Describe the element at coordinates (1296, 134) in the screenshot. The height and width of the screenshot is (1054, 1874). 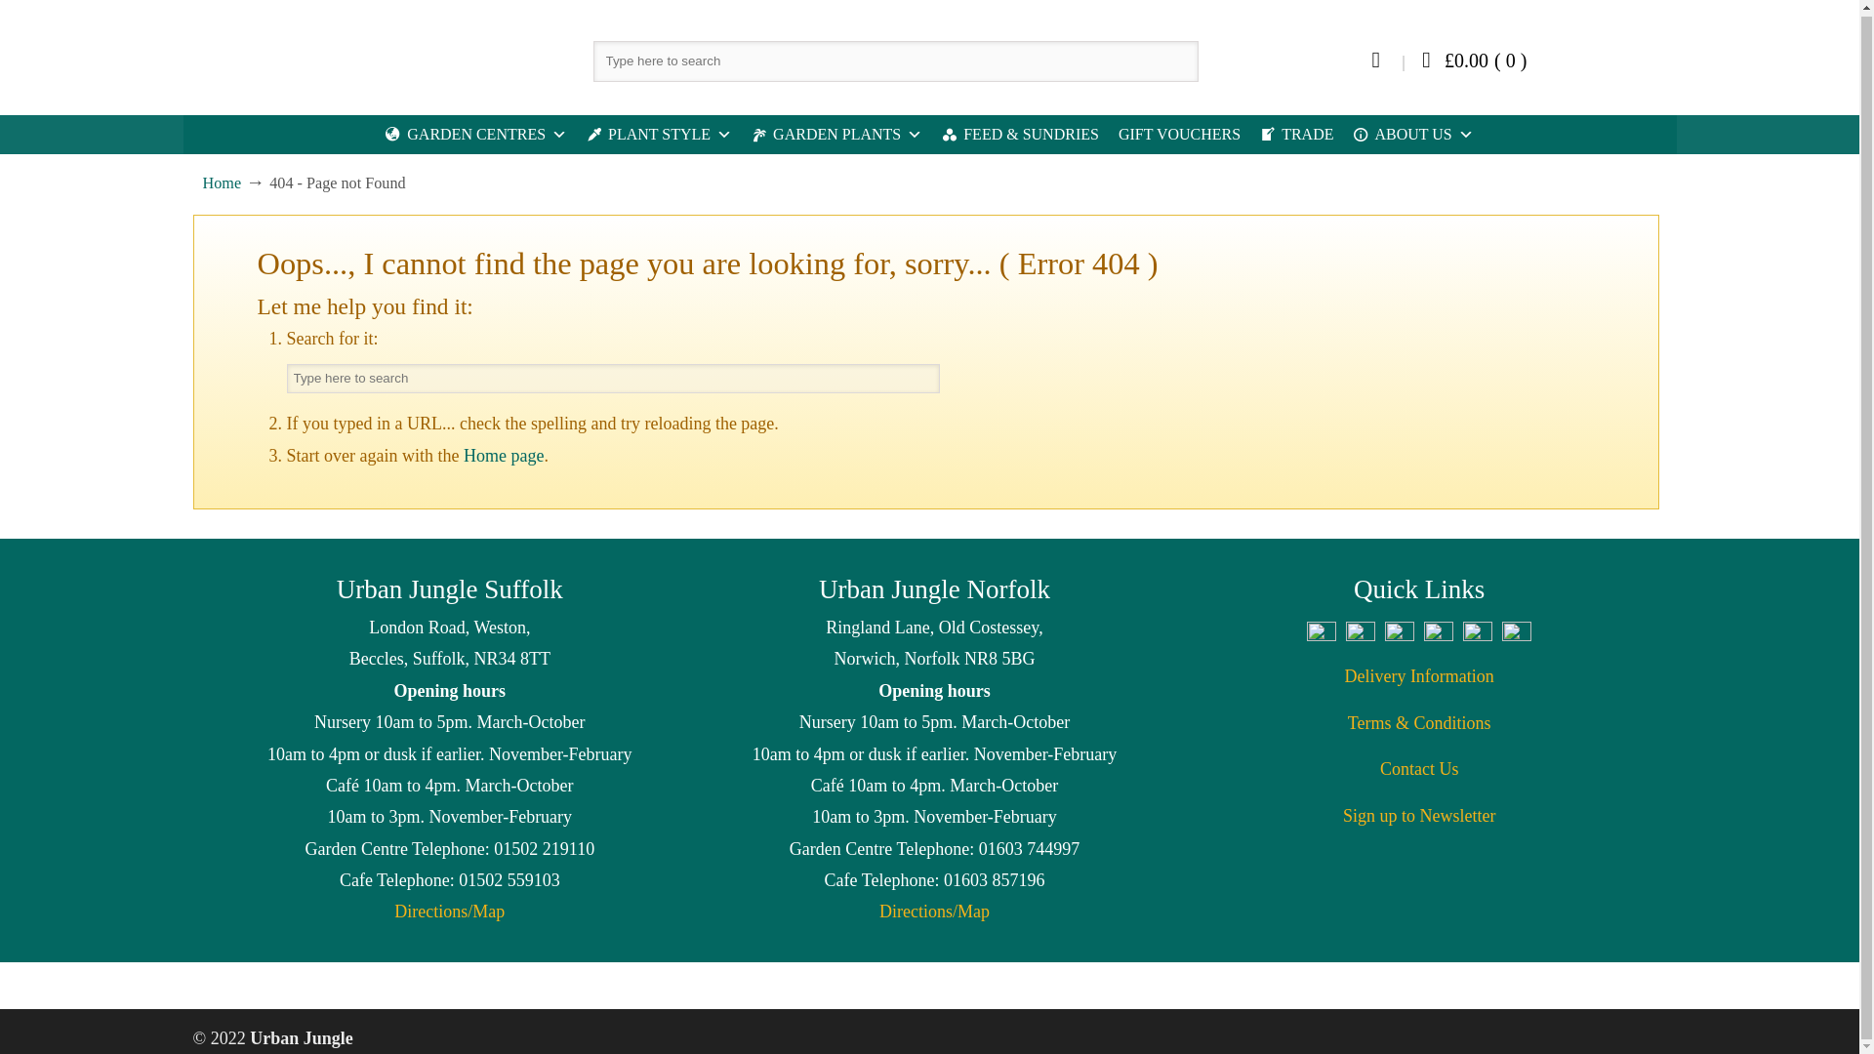
I see `TRADE` at that location.